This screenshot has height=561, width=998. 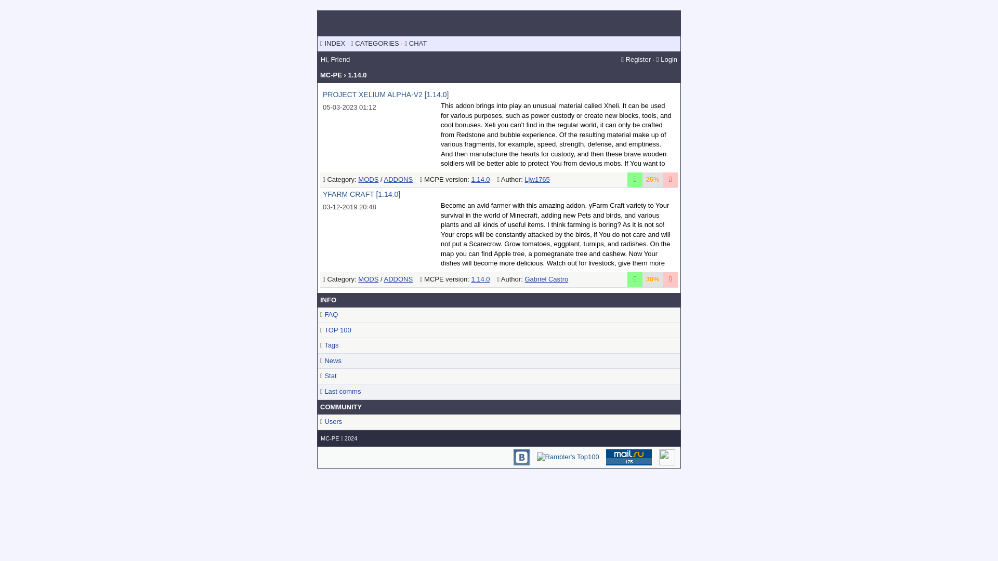 What do you see at coordinates (338, 329) in the screenshot?
I see `TOP 100` at bounding box center [338, 329].